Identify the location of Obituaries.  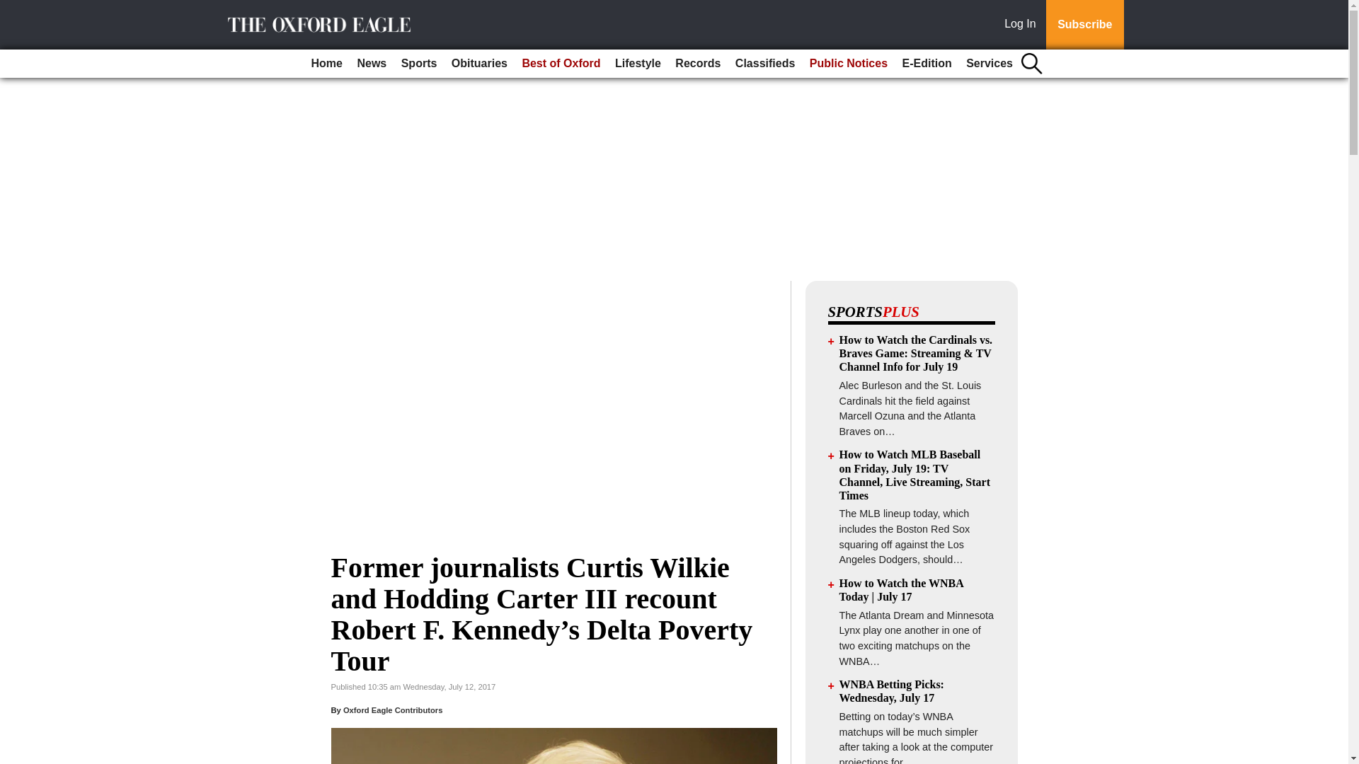
(479, 64).